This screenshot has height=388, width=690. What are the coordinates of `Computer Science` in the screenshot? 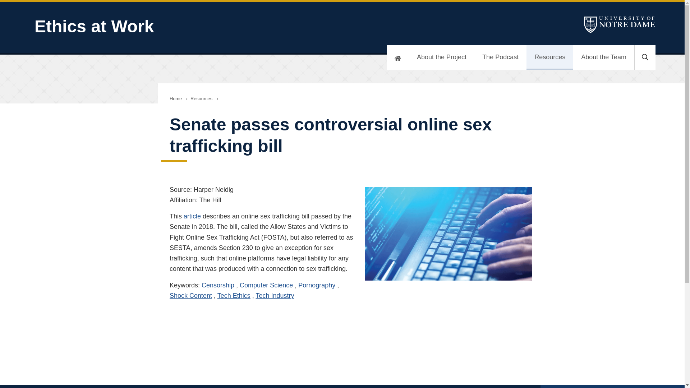 It's located at (266, 285).